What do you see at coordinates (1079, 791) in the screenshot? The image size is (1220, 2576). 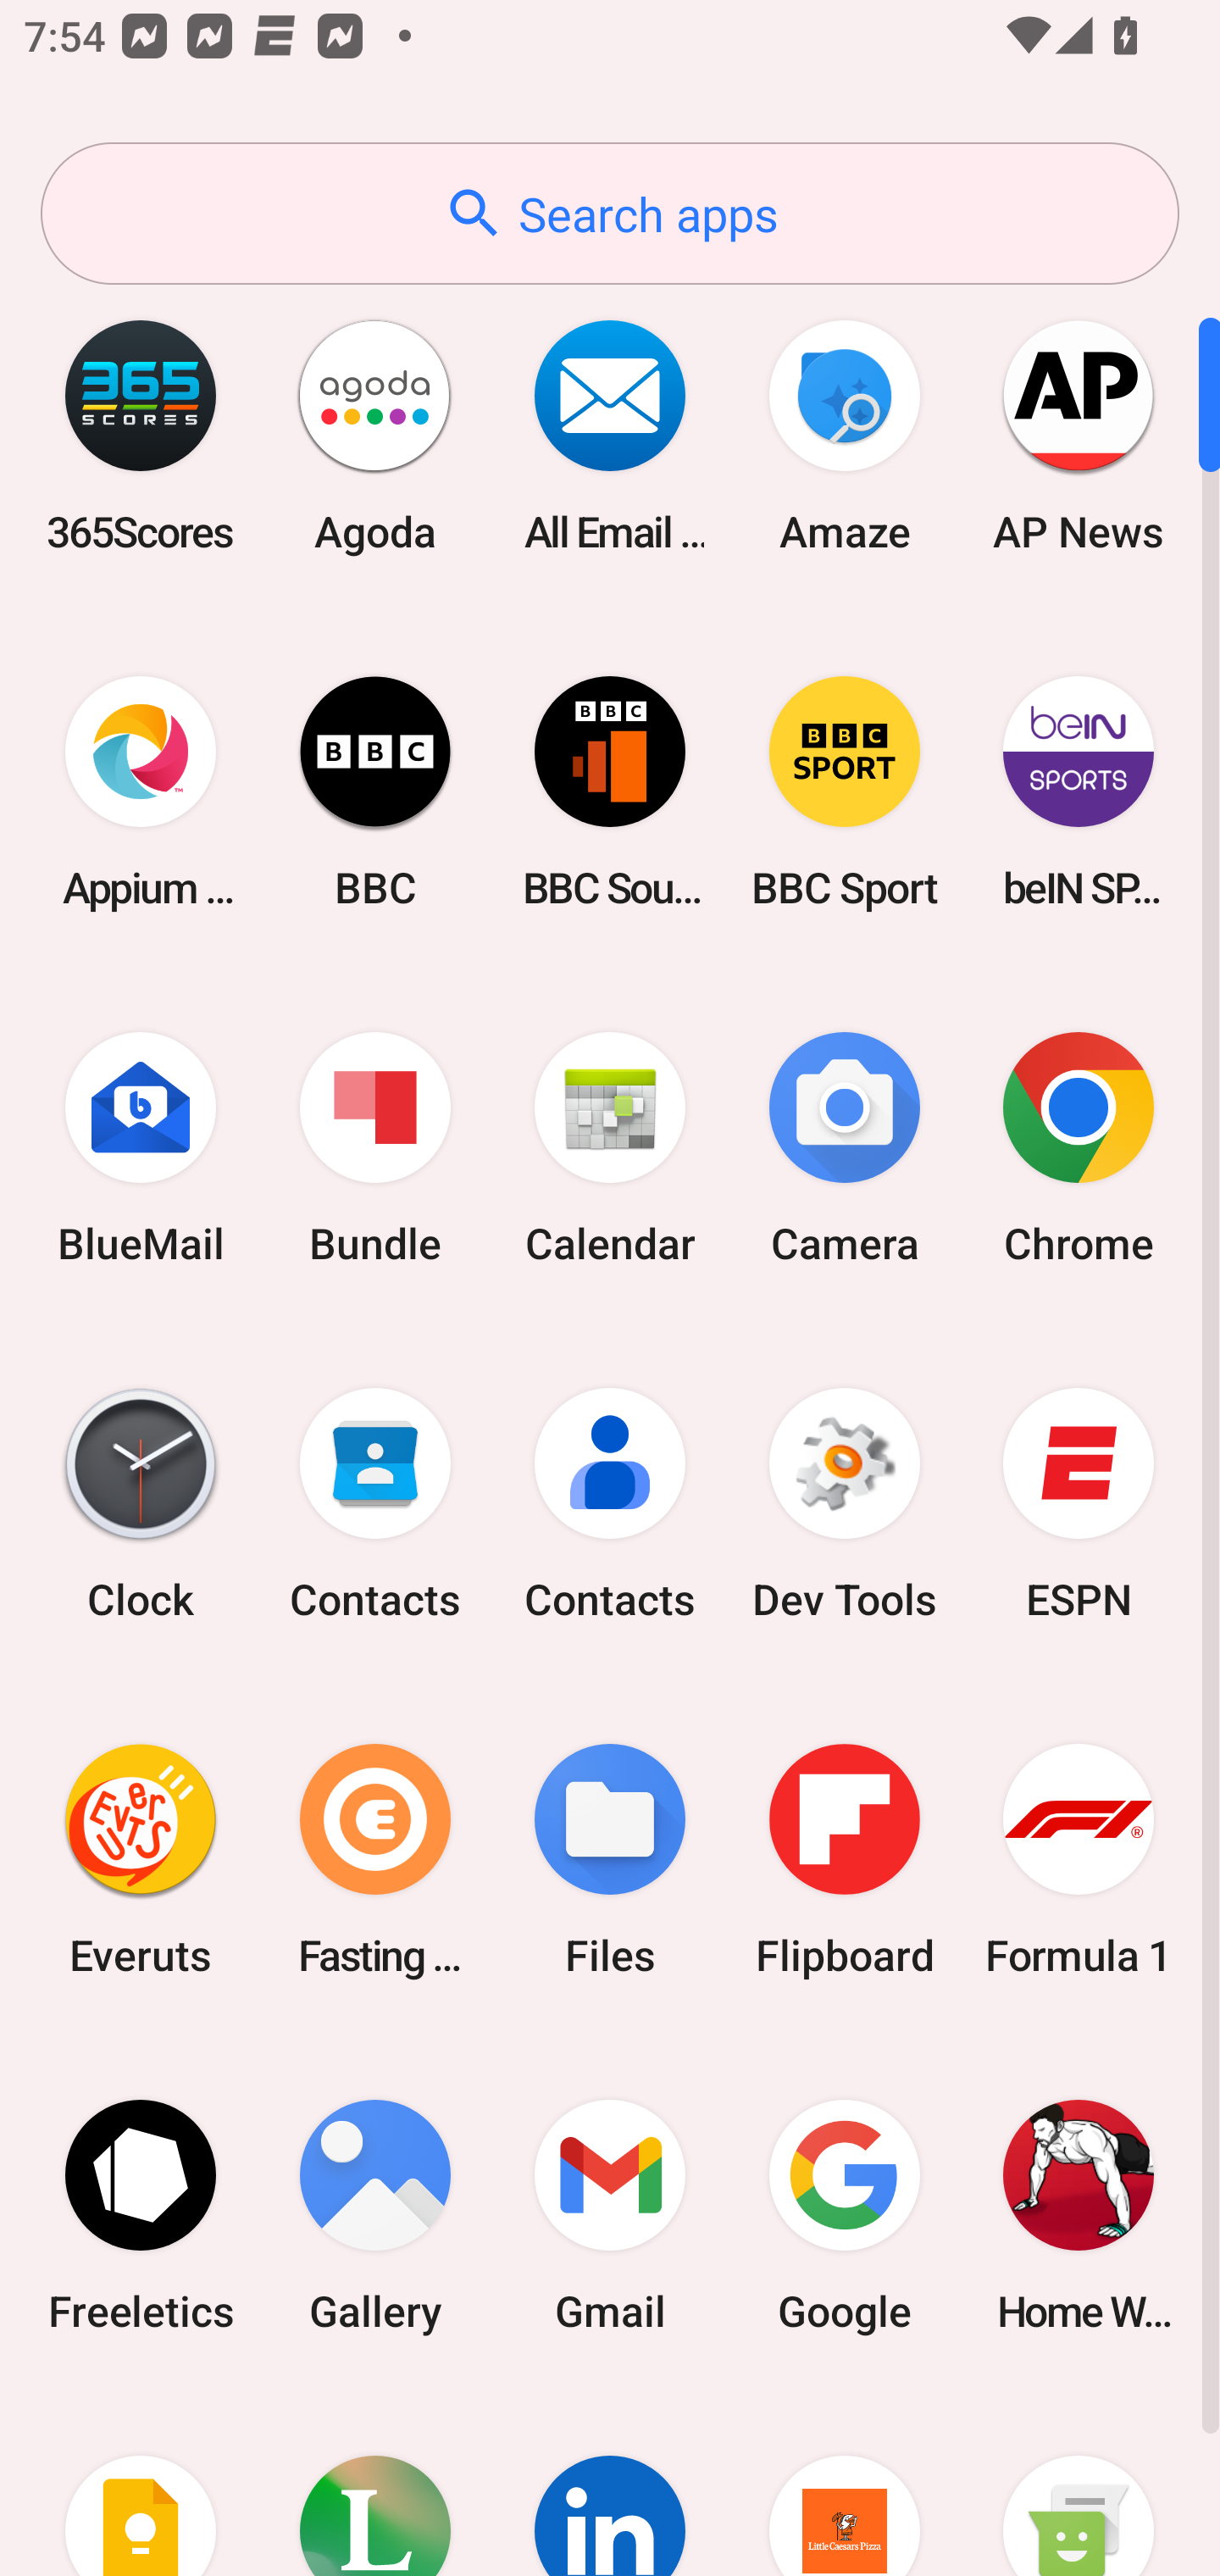 I see `beIN SPORTS` at bounding box center [1079, 791].